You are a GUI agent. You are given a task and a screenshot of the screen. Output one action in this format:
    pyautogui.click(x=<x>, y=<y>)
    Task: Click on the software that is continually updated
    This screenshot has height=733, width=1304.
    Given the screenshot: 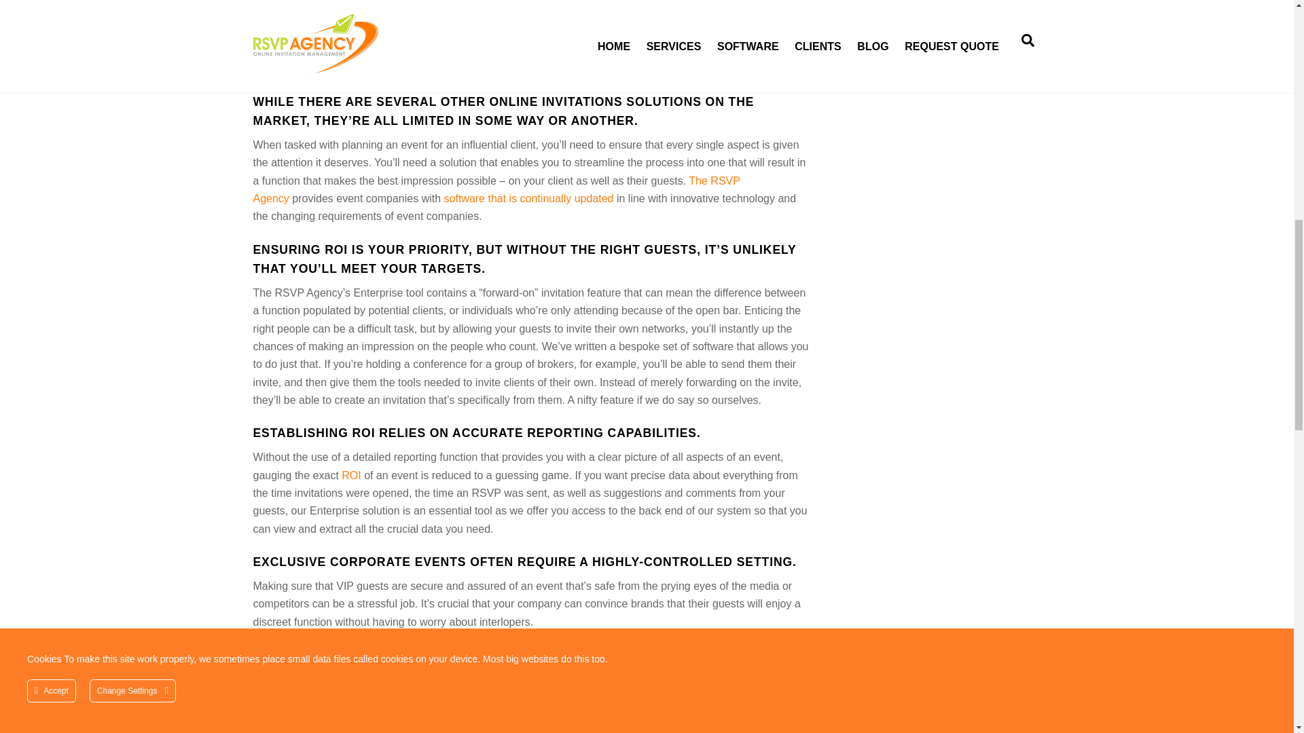 What is the action you would take?
    pyautogui.click(x=529, y=198)
    